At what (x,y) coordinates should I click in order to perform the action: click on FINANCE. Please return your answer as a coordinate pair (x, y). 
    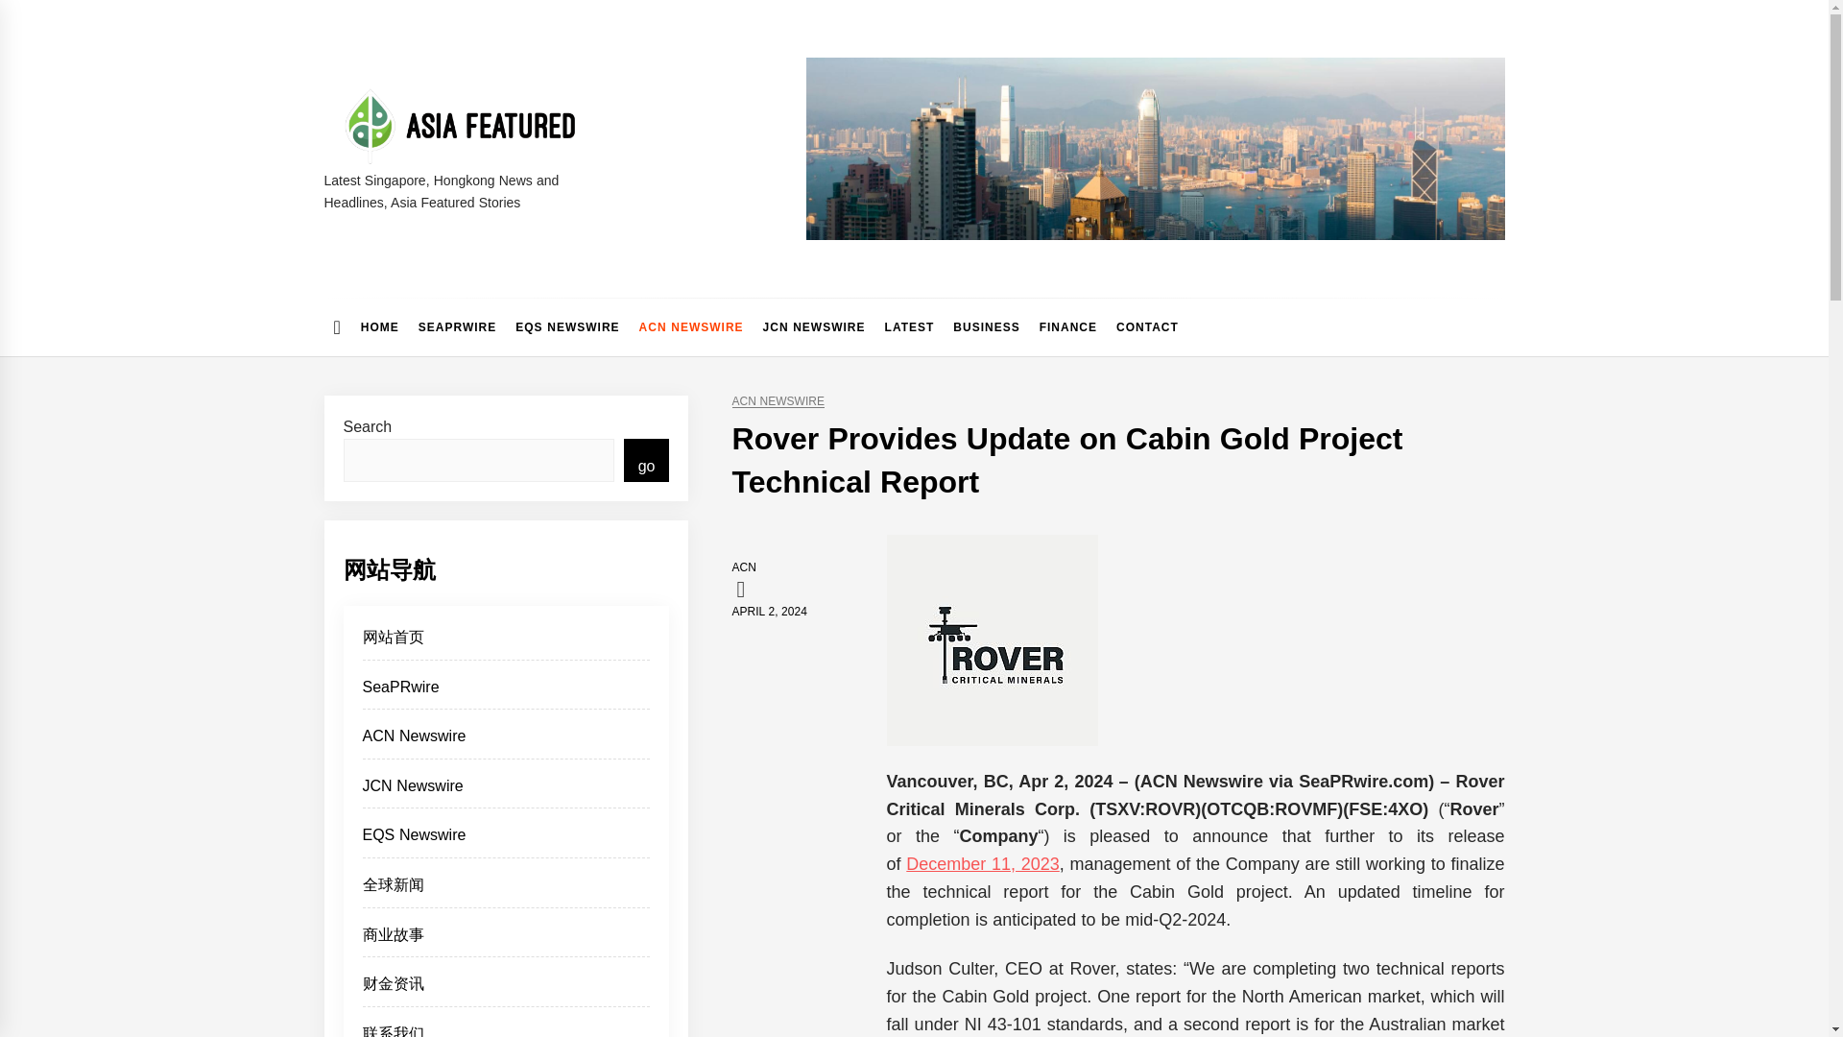
    Looking at the image, I should click on (1068, 327).